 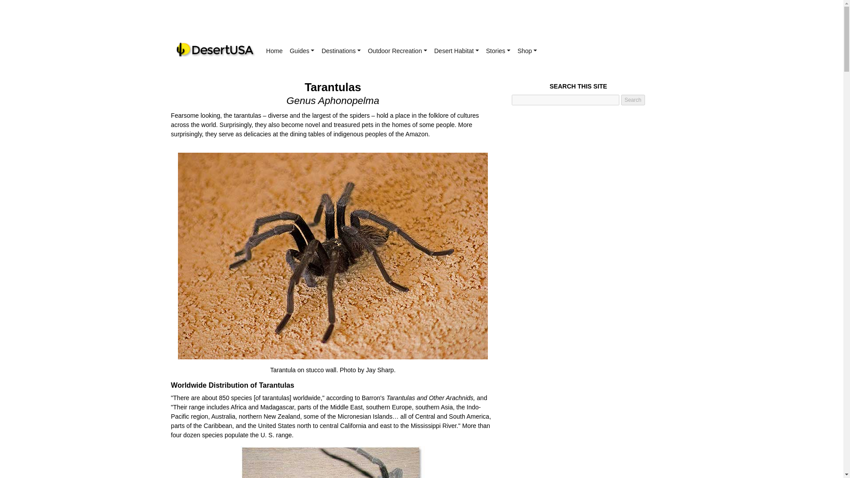 What do you see at coordinates (398, 51) in the screenshot?
I see `Outdoor Recreation` at bounding box center [398, 51].